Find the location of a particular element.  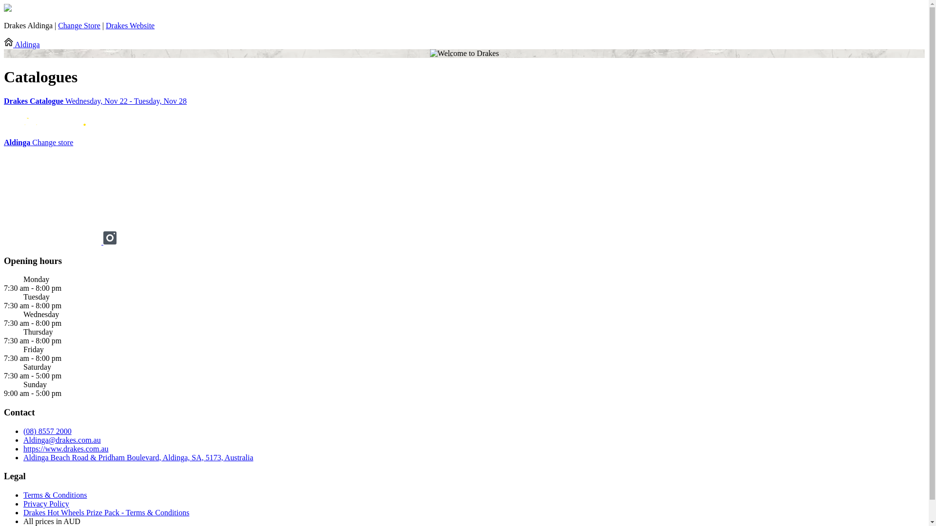

Aldinga Change store is located at coordinates (39, 142).